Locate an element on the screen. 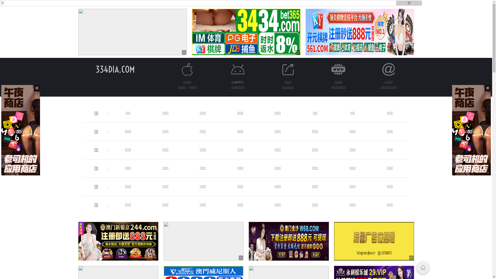  334DIA.COM is located at coordinates (115, 69).